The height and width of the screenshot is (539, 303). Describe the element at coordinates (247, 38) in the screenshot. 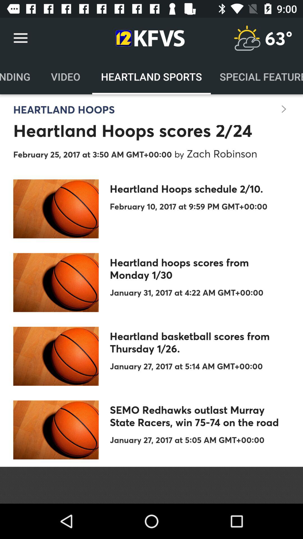

I see `cloud and sun icon for the weather` at that location.